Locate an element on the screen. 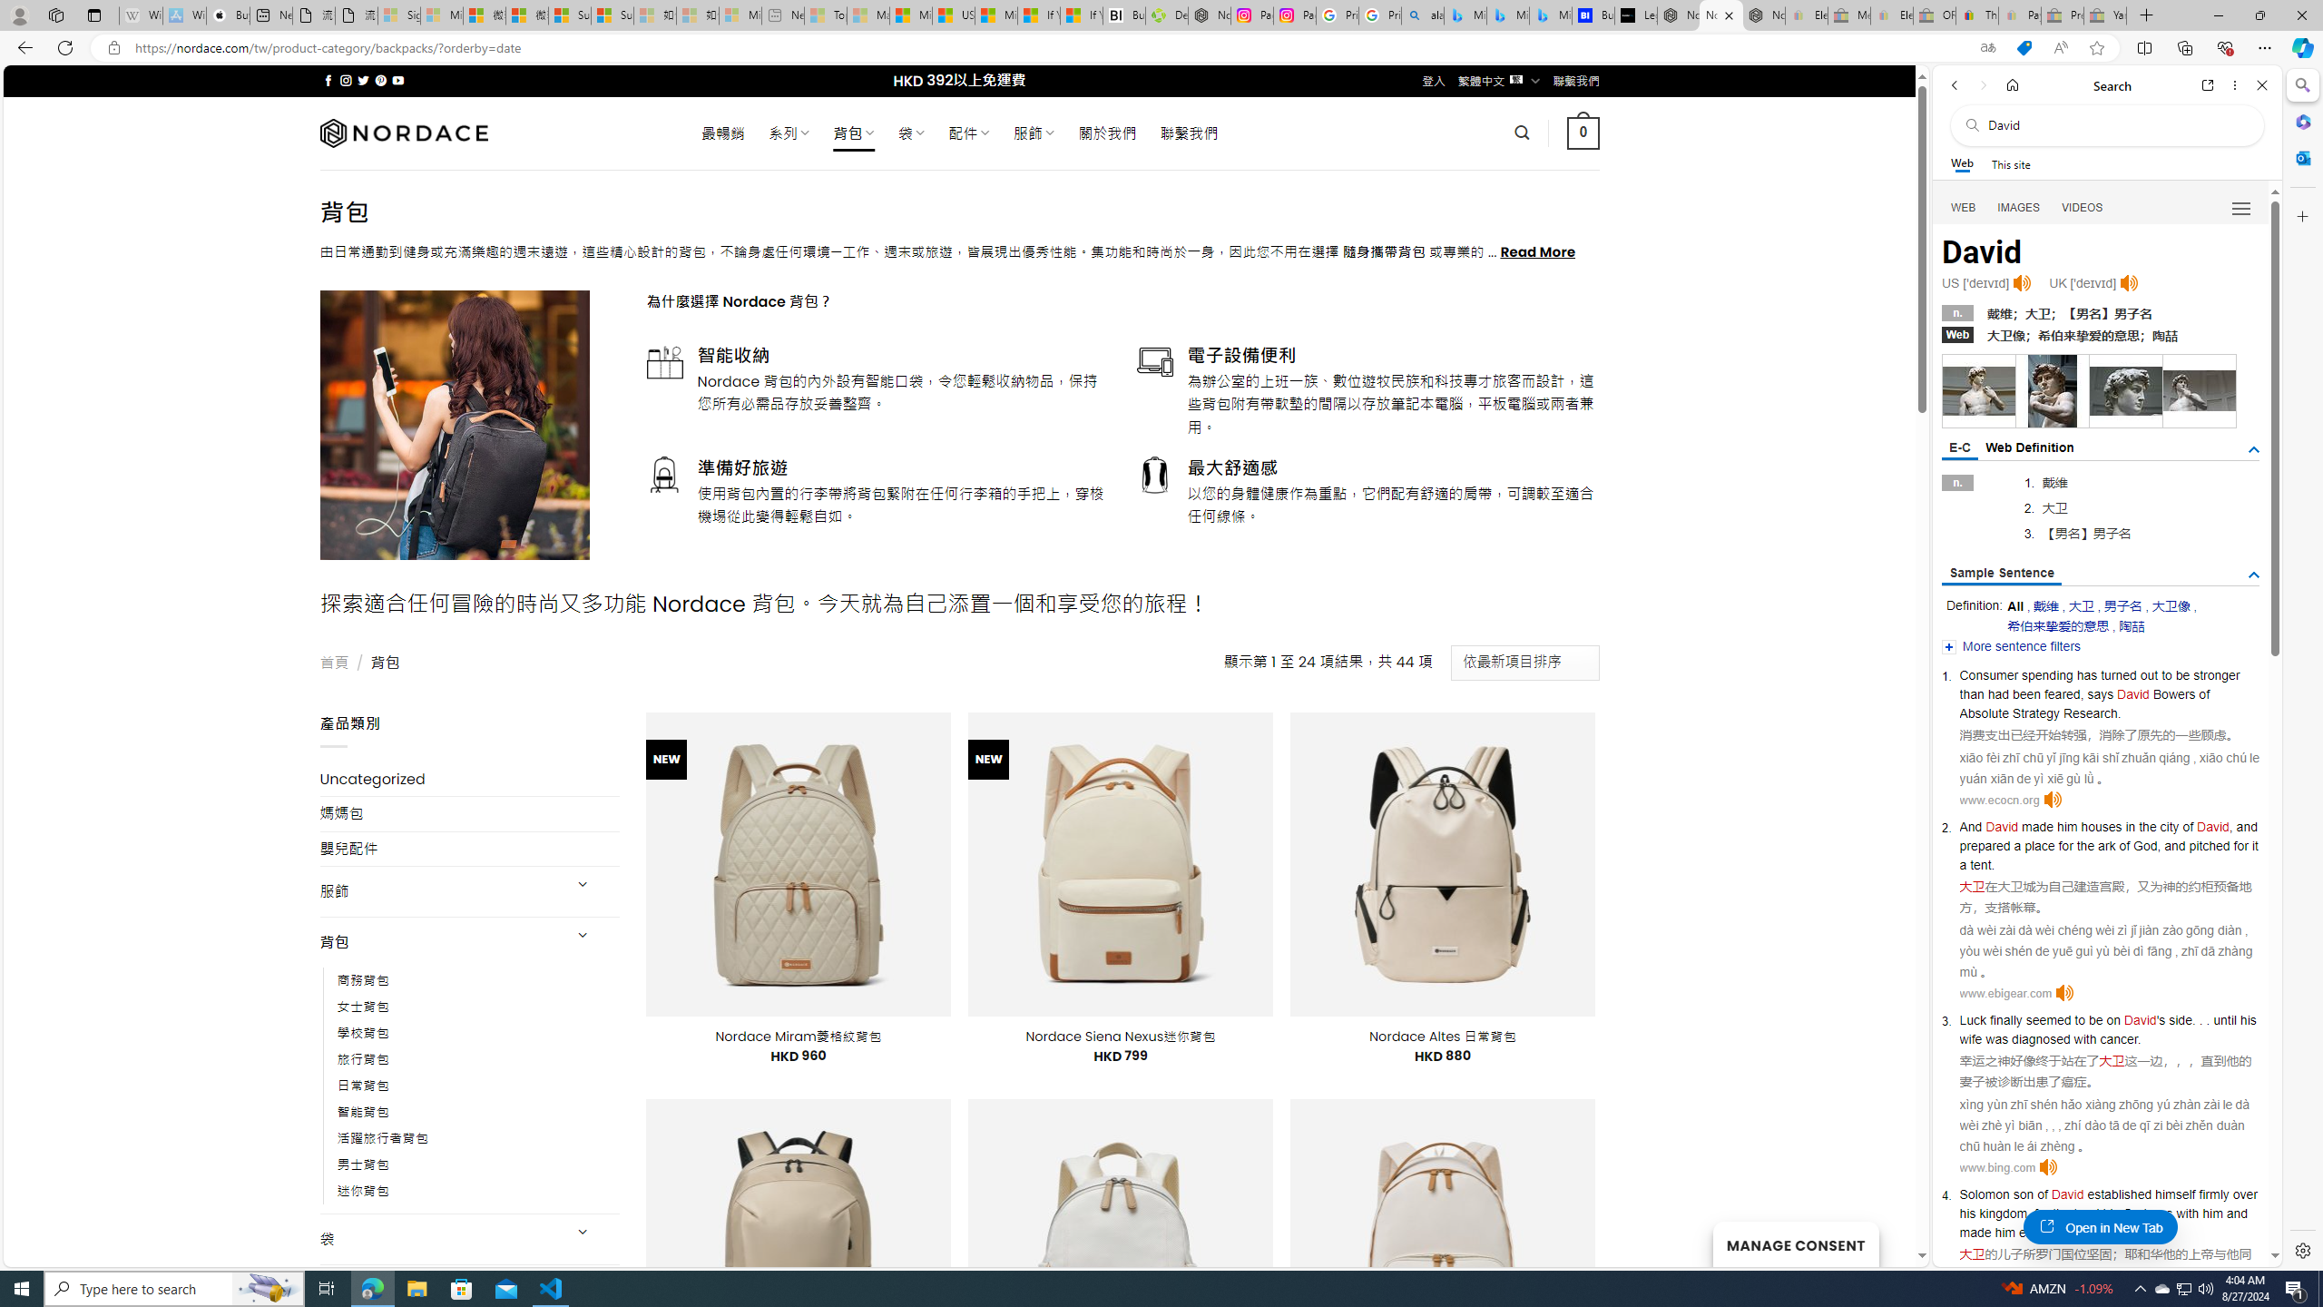  until is located at coordinates (2225, 1020).